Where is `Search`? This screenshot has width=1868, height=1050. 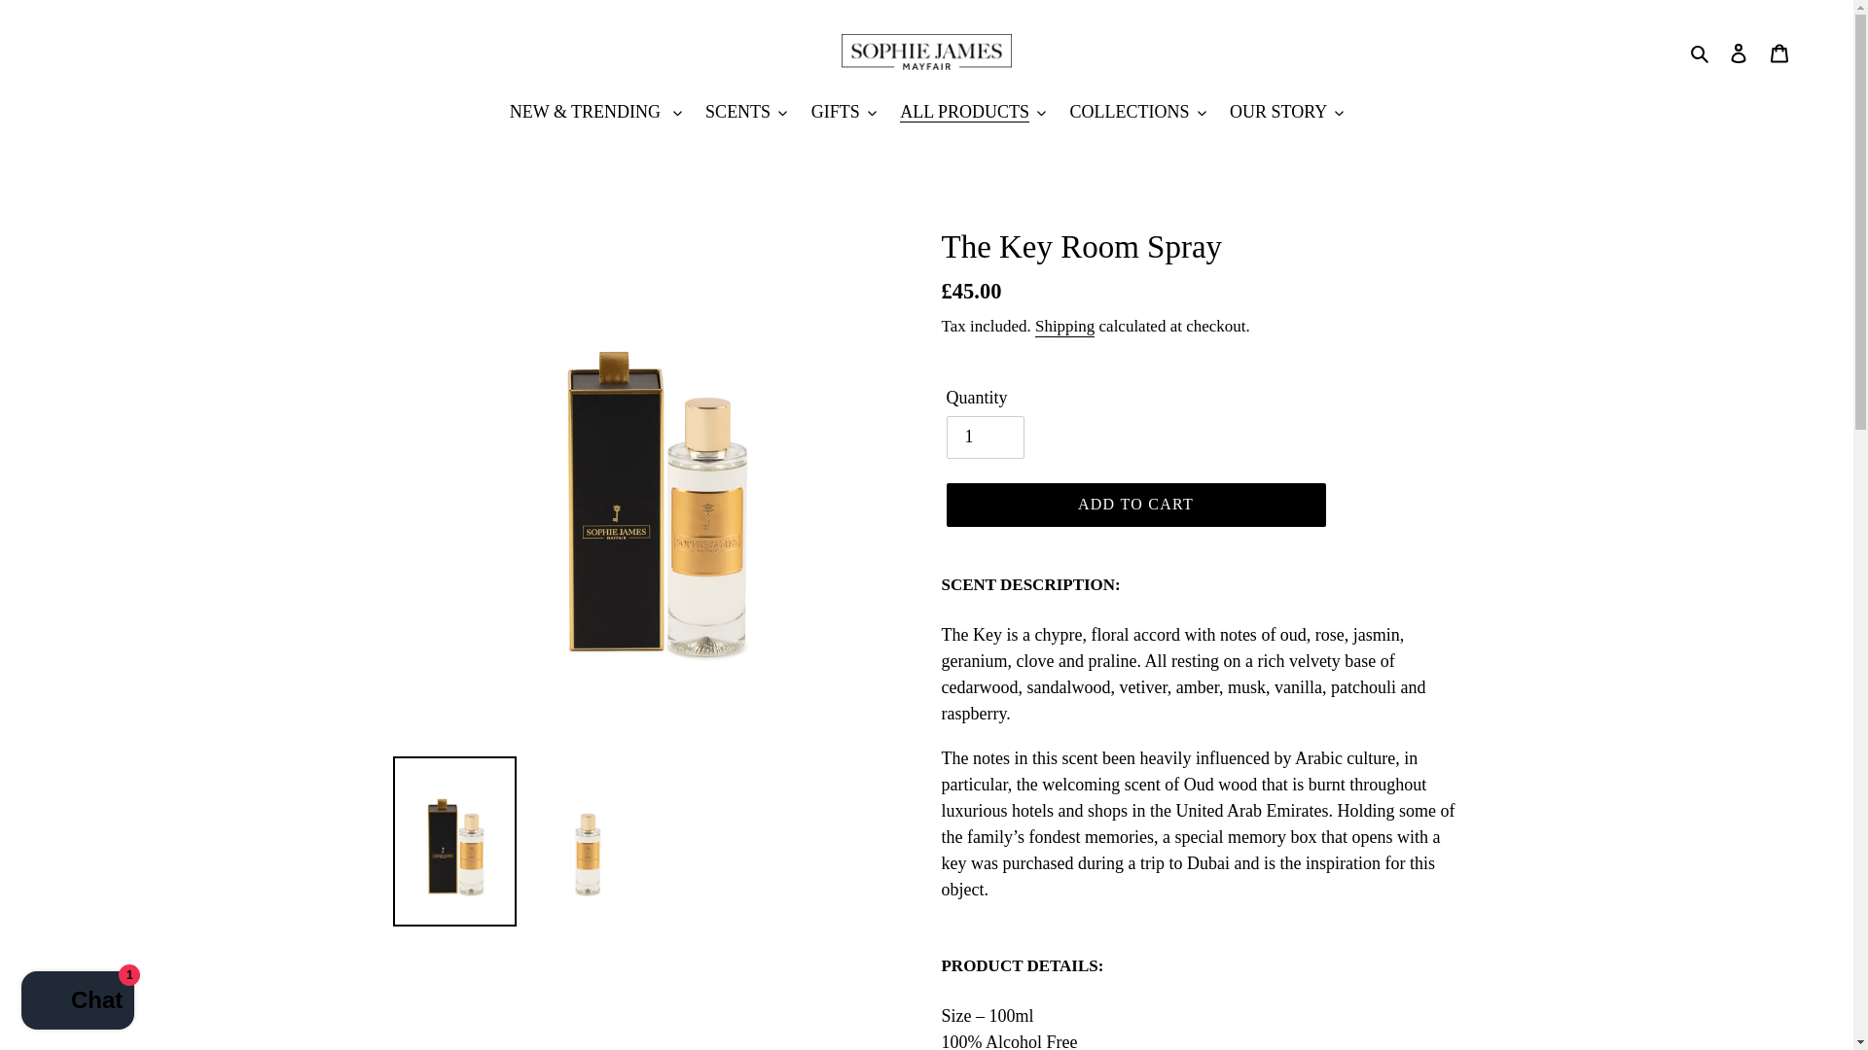 Search is located at coordinates (1701, 52).